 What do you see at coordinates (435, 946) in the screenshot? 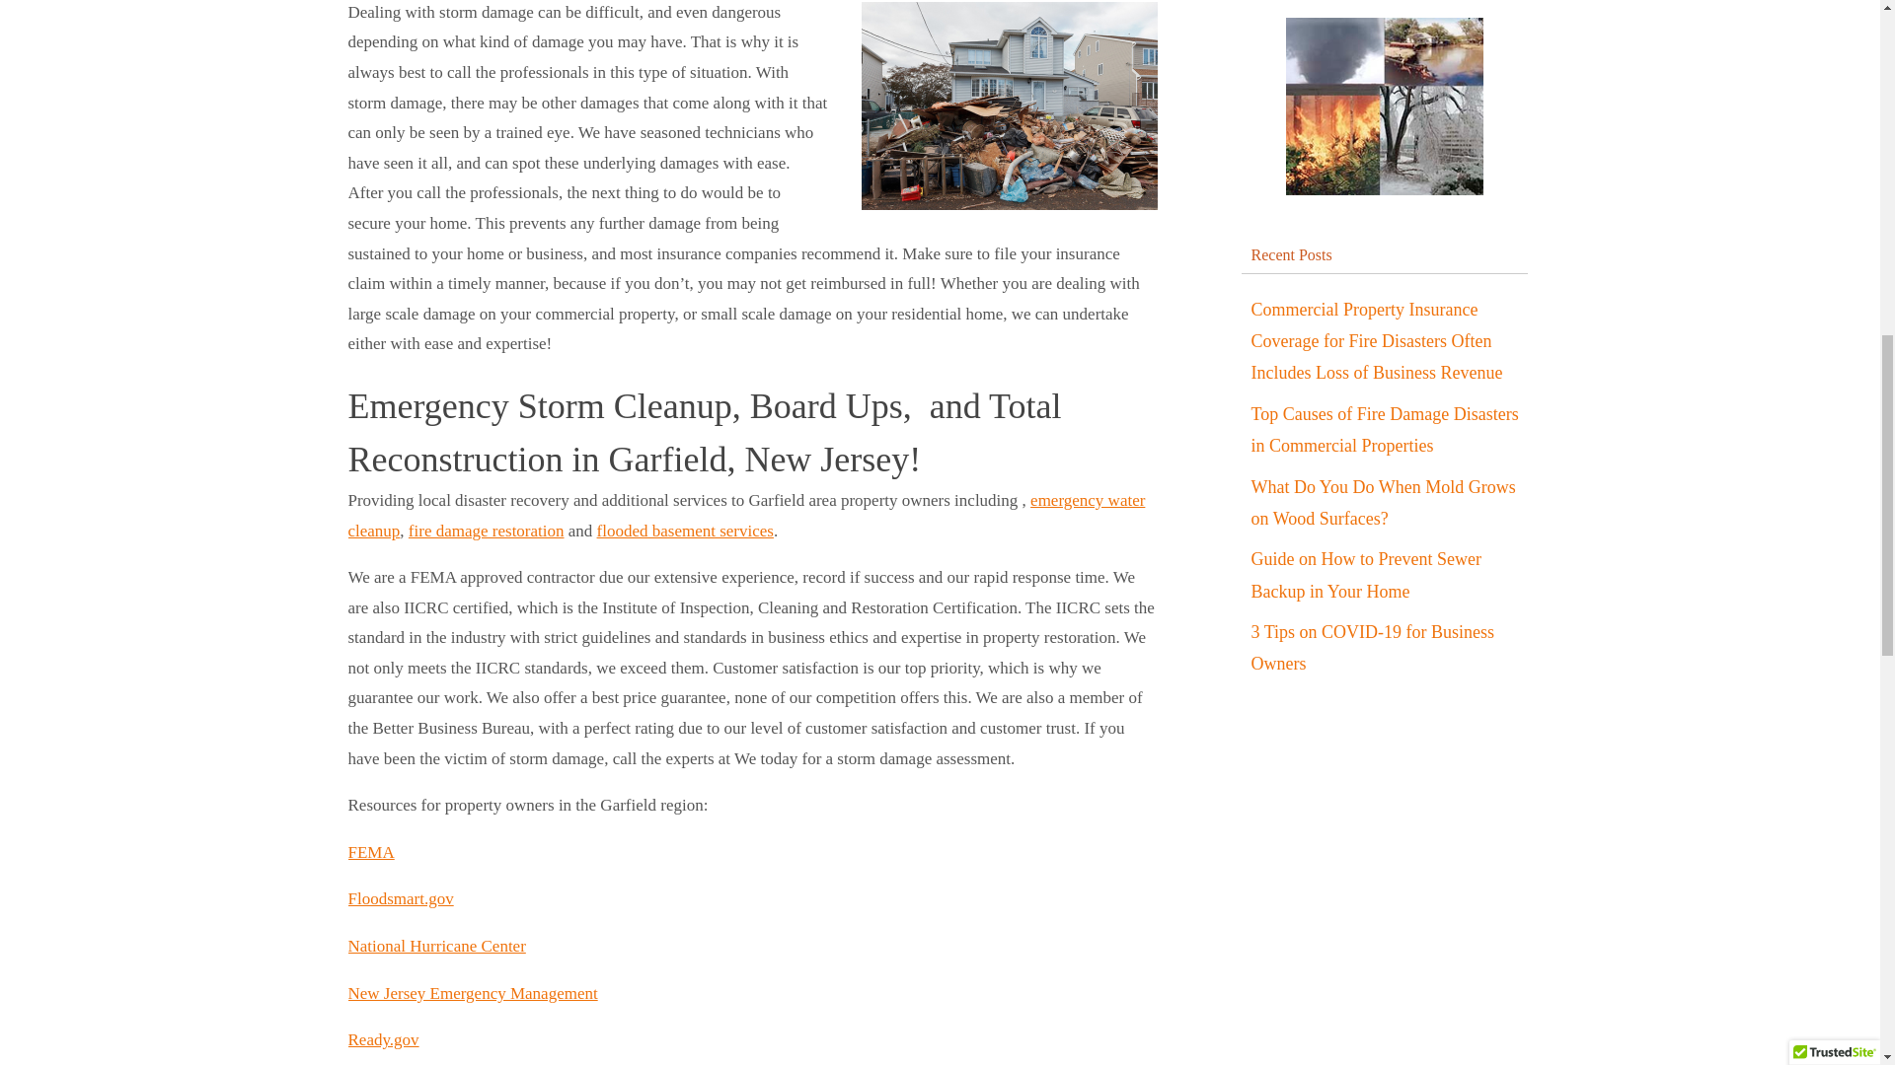
I see `National Hurricane Center` at bounding box center [435, 946].